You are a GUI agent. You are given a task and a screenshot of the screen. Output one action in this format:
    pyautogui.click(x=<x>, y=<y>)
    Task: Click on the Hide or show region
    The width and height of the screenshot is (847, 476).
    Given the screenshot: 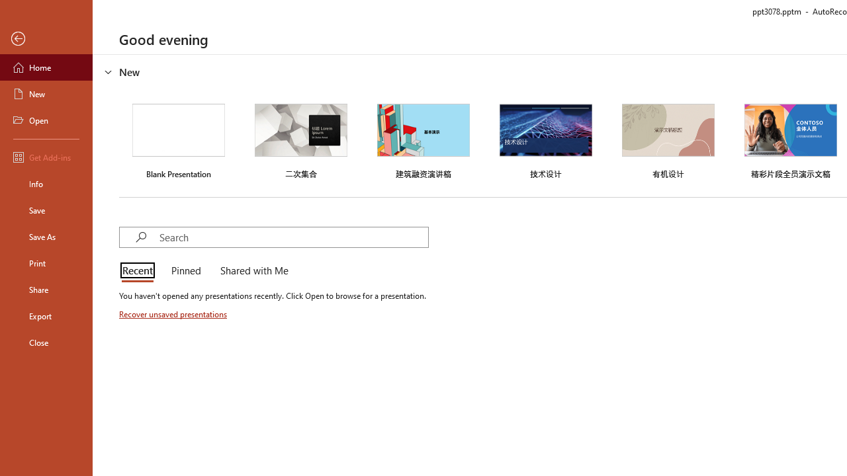 What is the action you would take?
    pyautogui.click(x=109, y=71)
    